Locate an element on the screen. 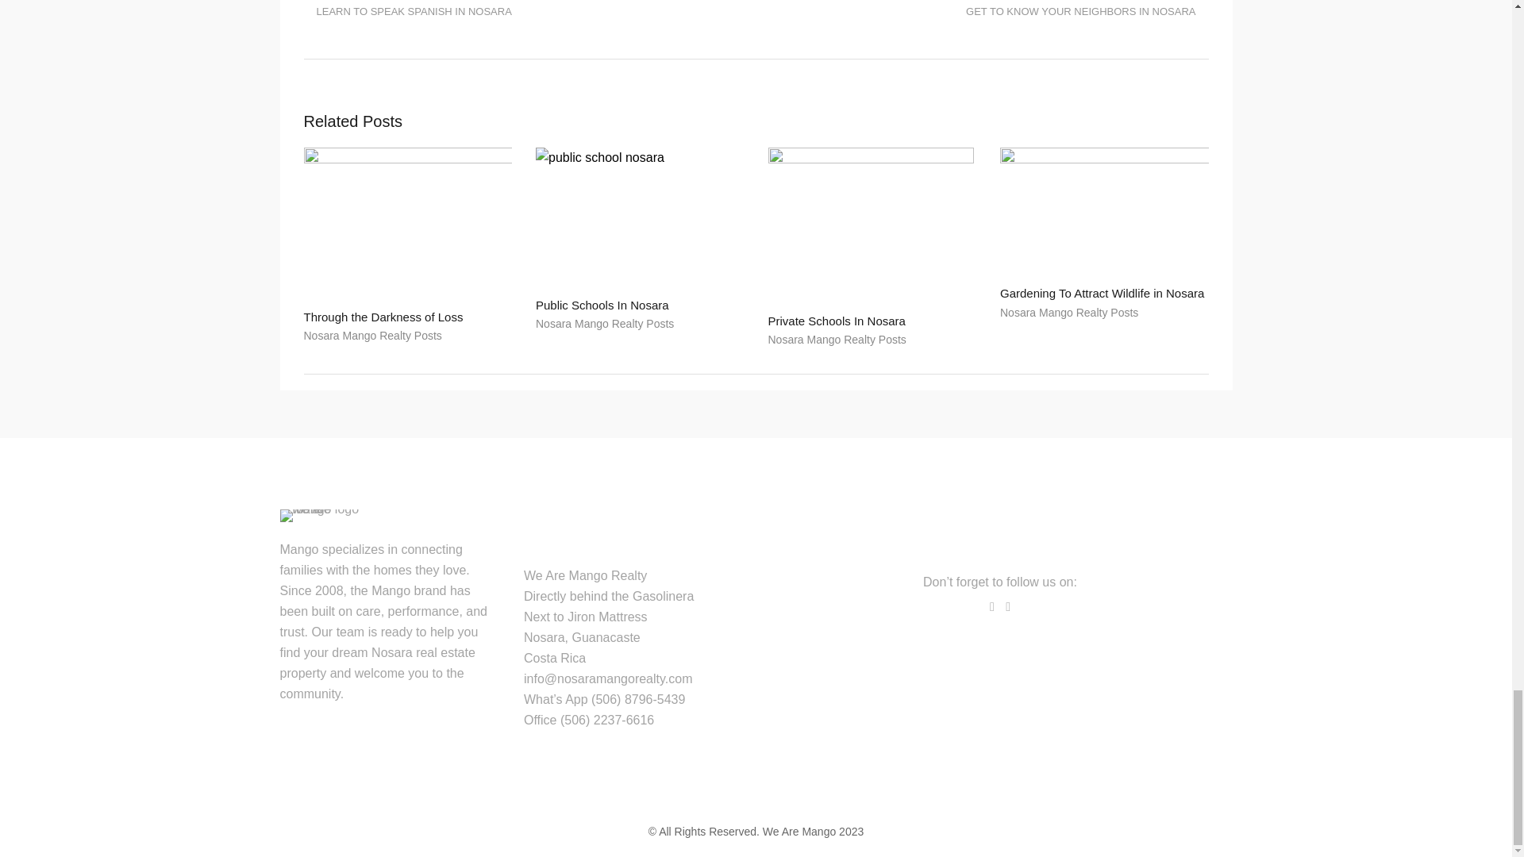 Image resolution: width=1524 pixels, height=857 pixels. Public Schools In Nosara is located at coordinates (602, 305).